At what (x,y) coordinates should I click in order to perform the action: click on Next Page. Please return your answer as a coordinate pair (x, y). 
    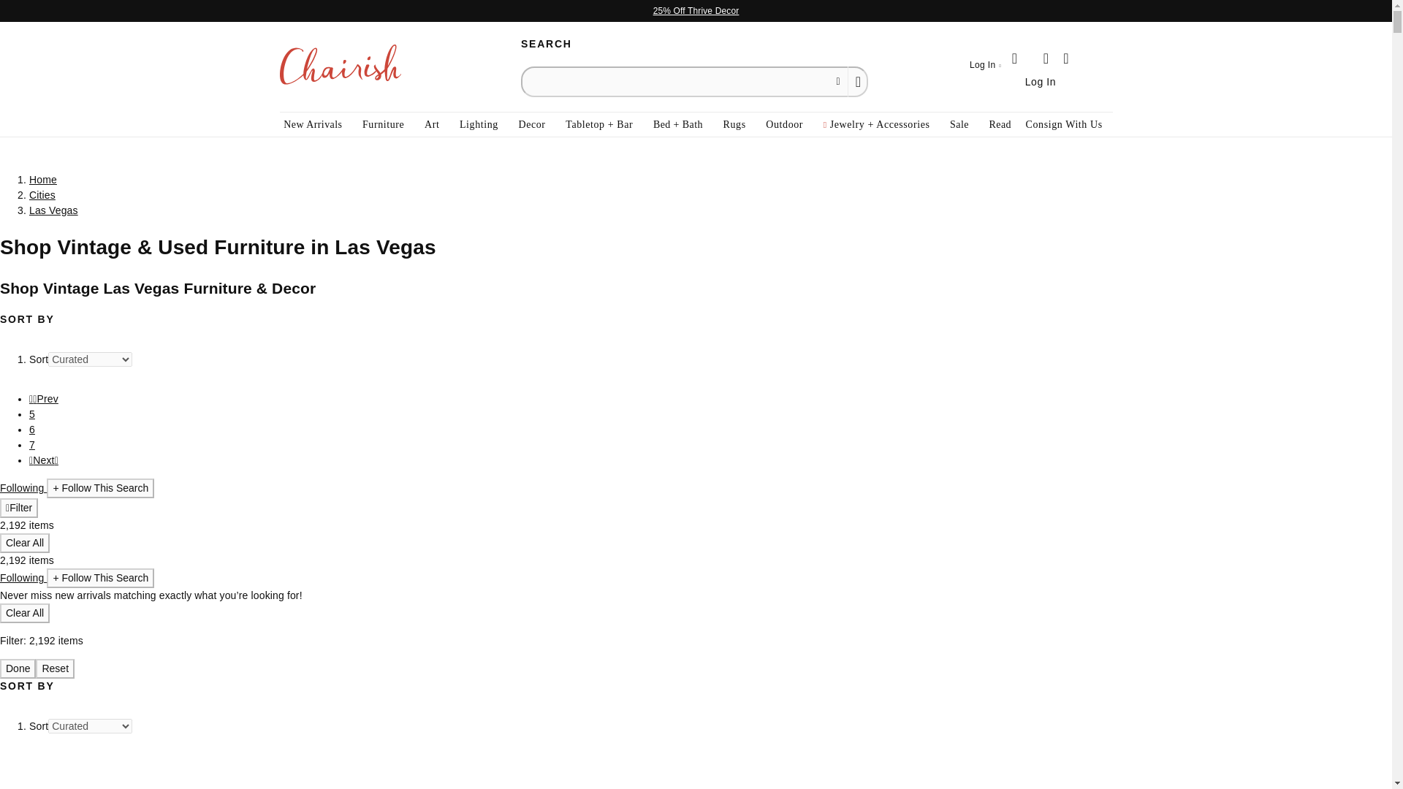
    Looking at the image, I should click on (44, 460).